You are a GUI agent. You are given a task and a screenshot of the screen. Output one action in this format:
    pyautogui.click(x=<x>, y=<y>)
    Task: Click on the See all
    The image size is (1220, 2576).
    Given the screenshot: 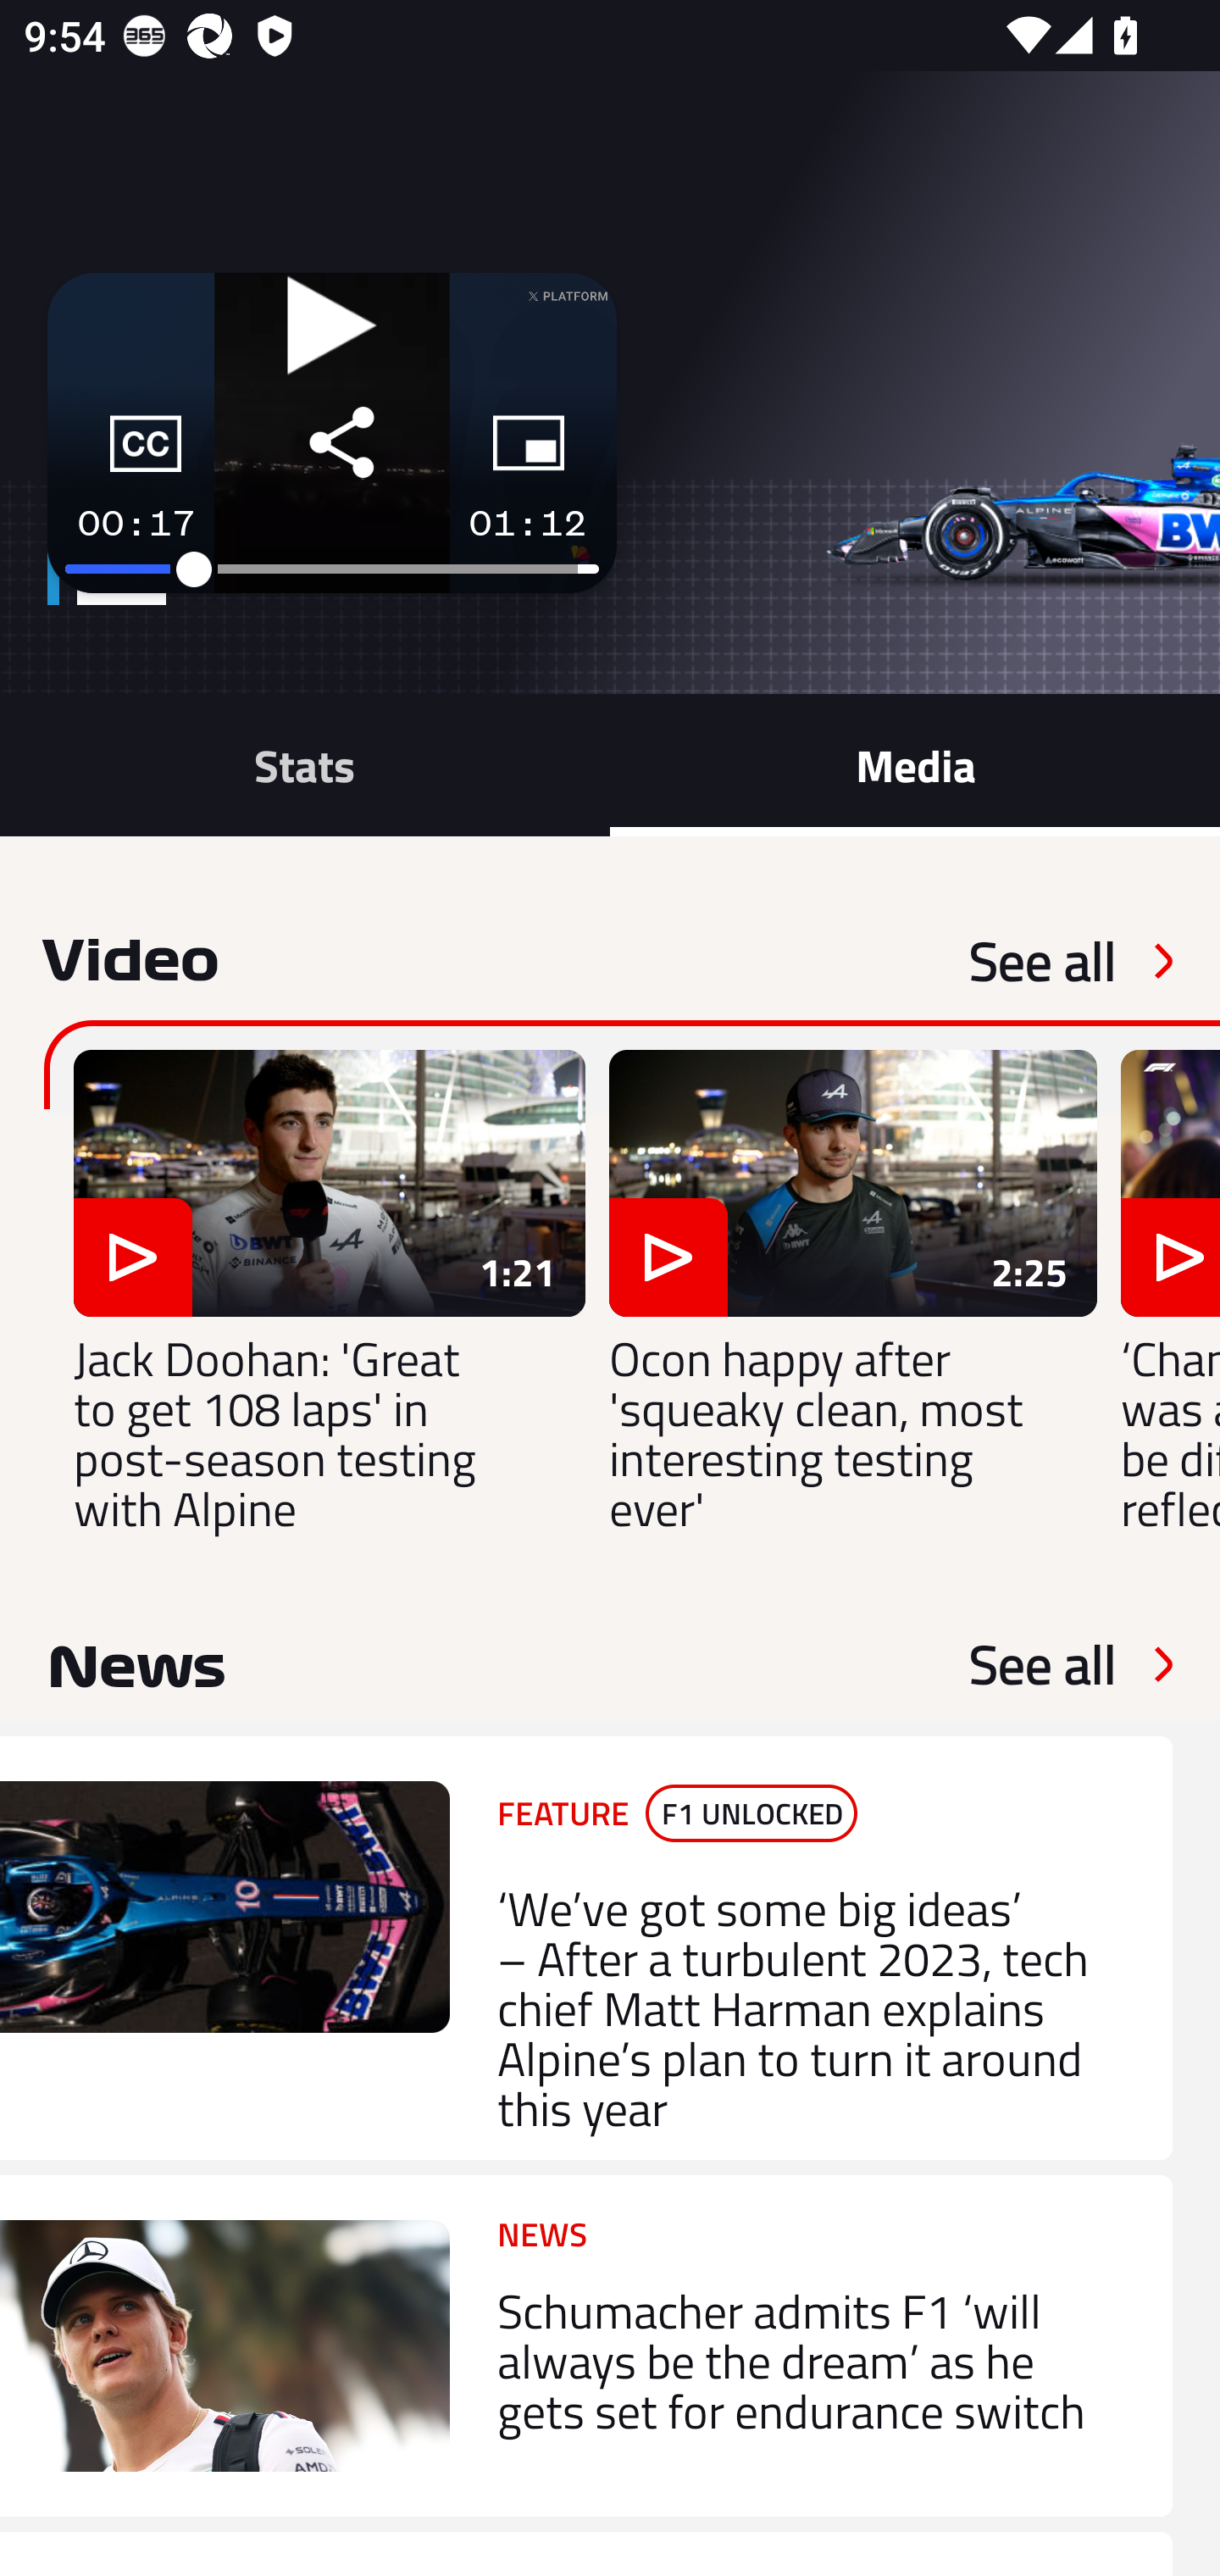 What is the action you would take?
    pyautogui.click(x=1042, y=961)
    